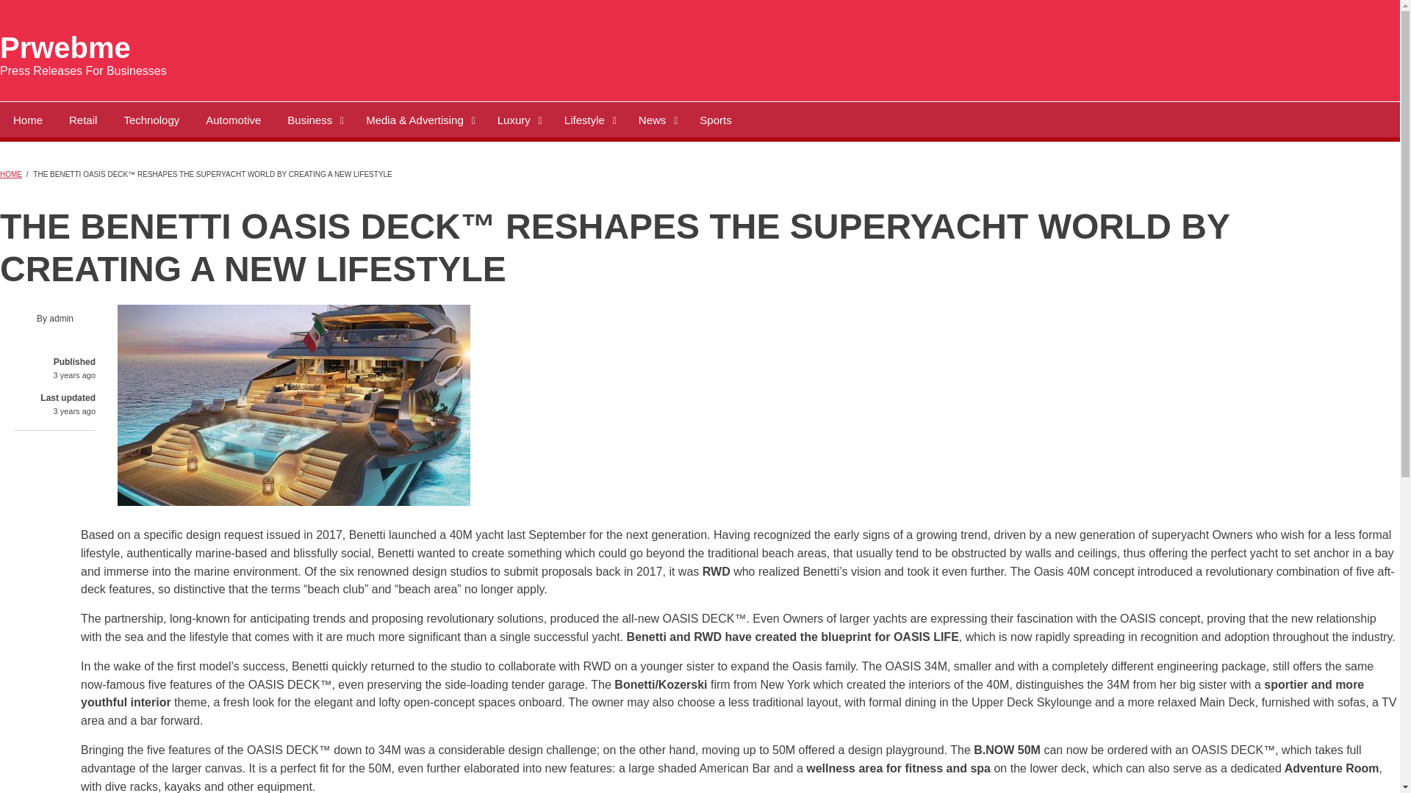  I want to click on Lifestyle, so click(588, 119).